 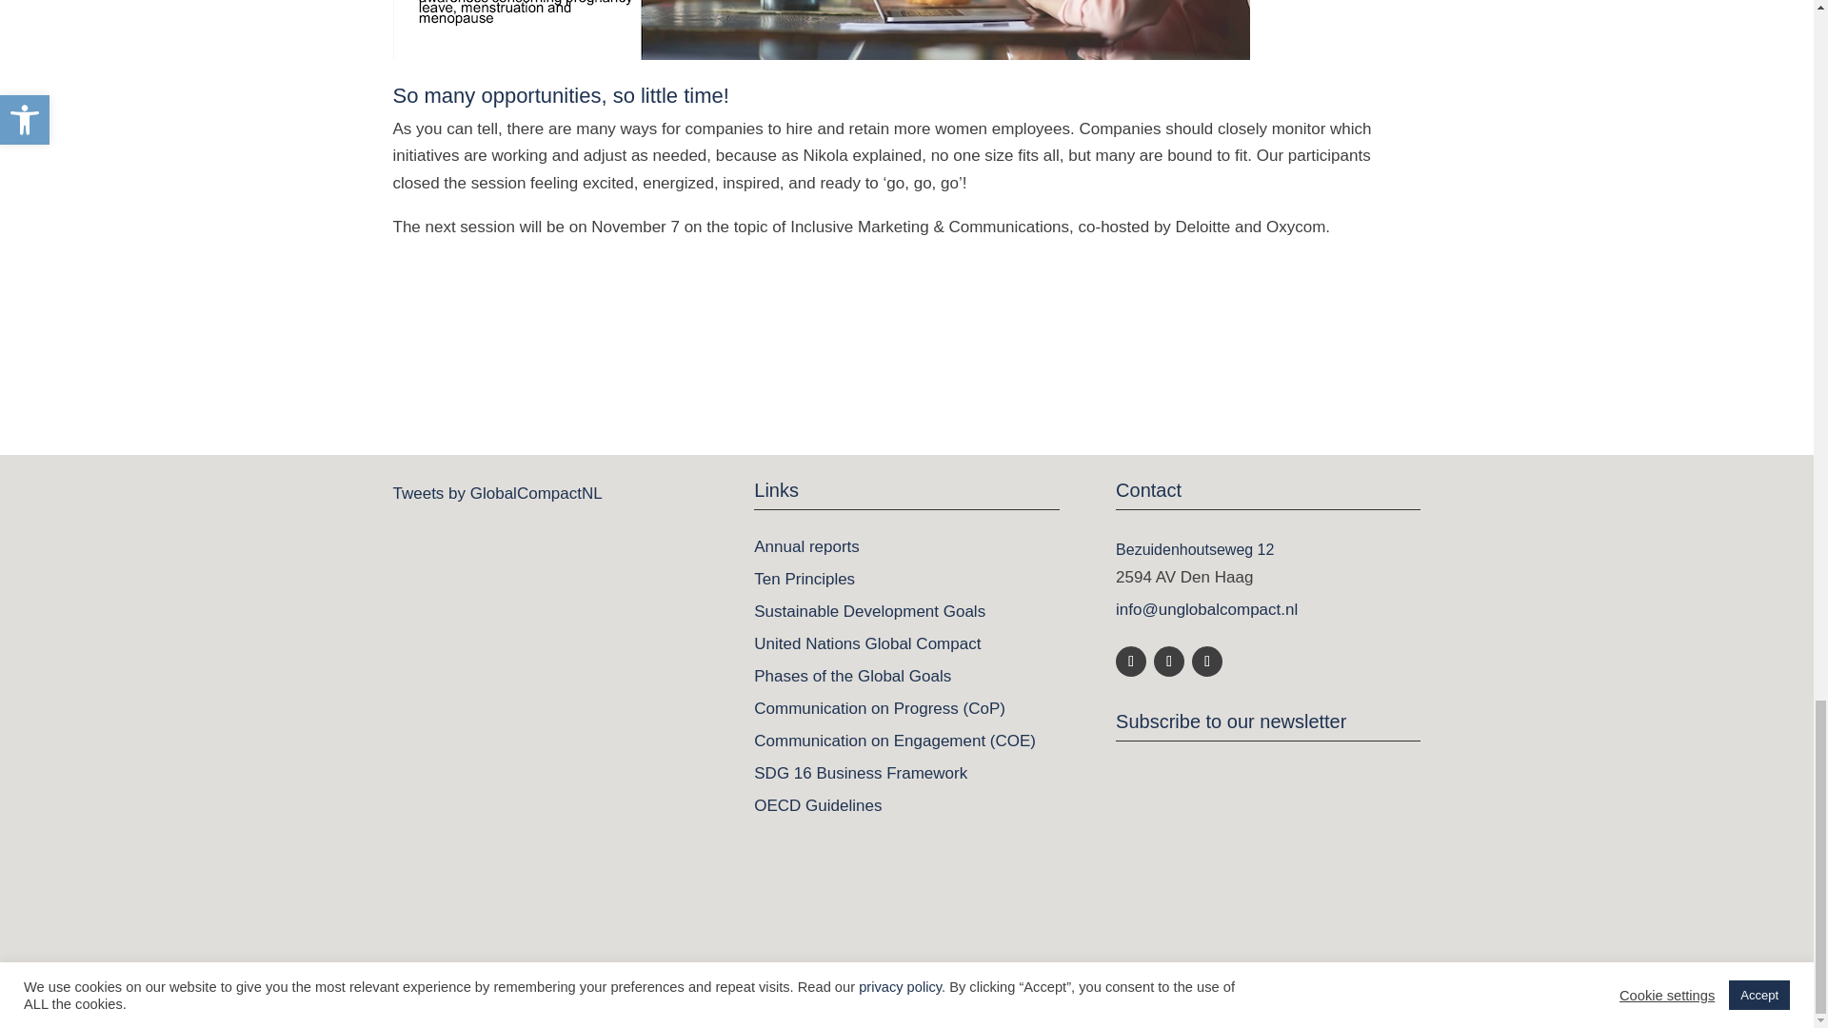 What do you see at coordinates (1207, 661) in the screenshot?
I see `Follow on Instagram` at bounding box center [1207, 661].